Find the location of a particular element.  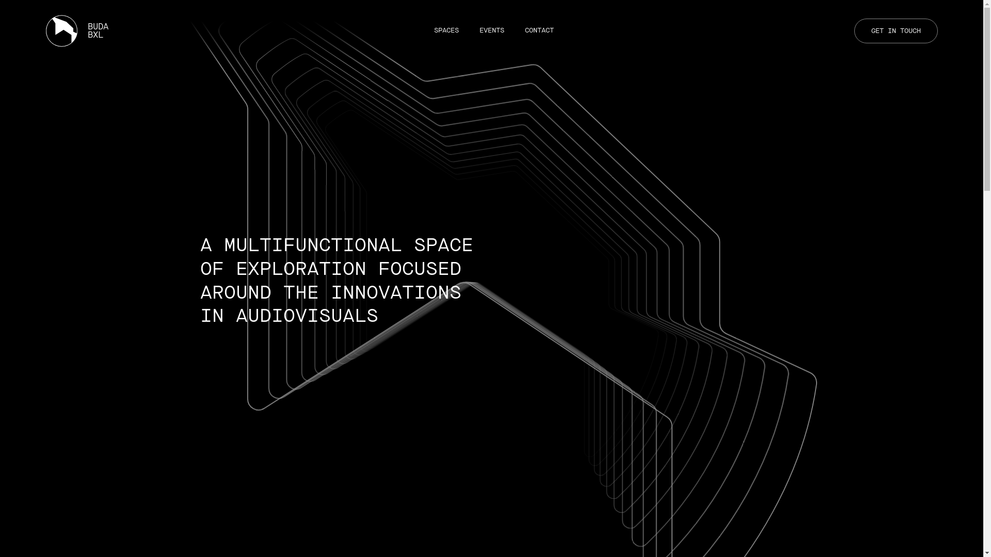

GET IN TOUCH is located at coordinates (896, 31).